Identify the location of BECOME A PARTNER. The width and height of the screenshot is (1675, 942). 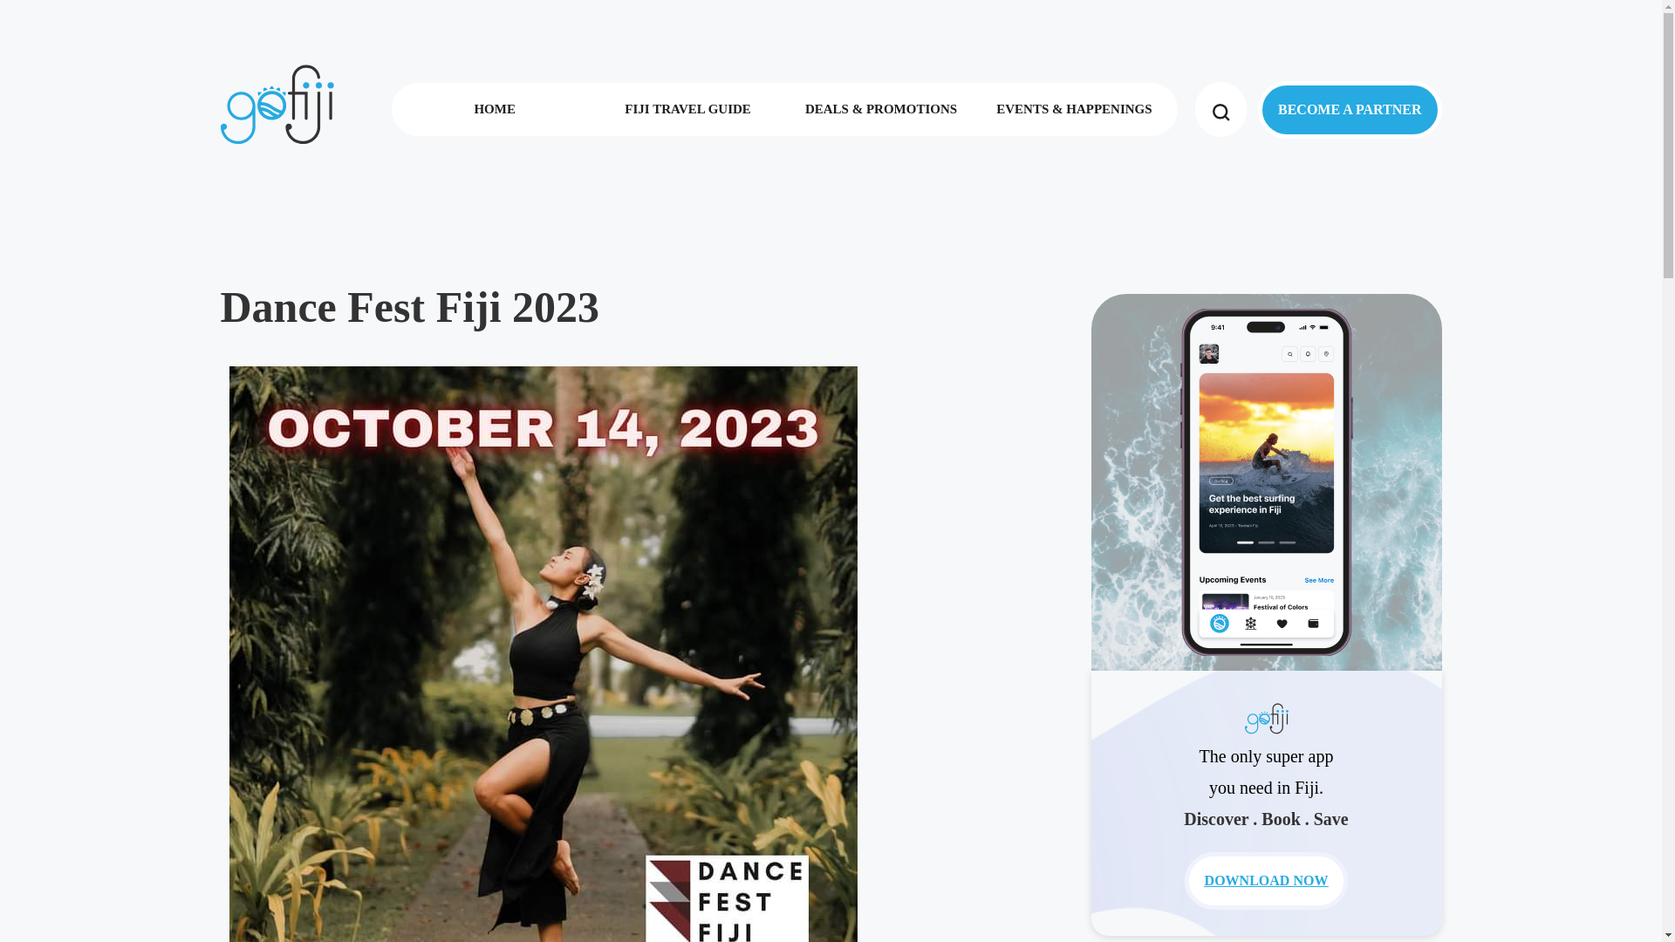
(1350, 108).